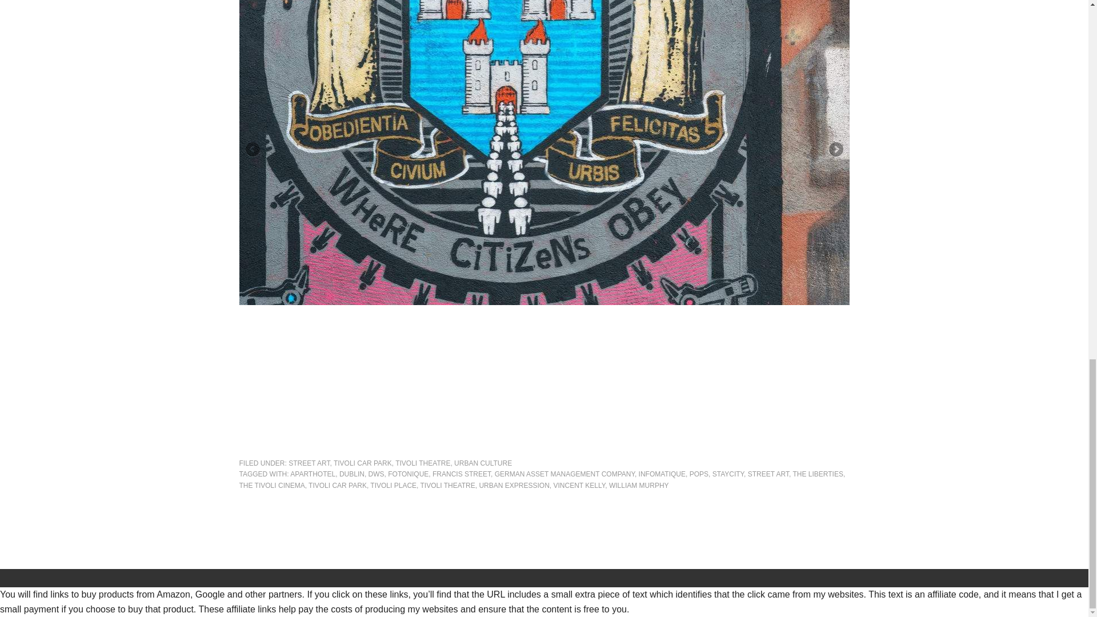 This screenshot has width=1097, height=617. I want to click on VINCENT KELLY, so click(579, 486).